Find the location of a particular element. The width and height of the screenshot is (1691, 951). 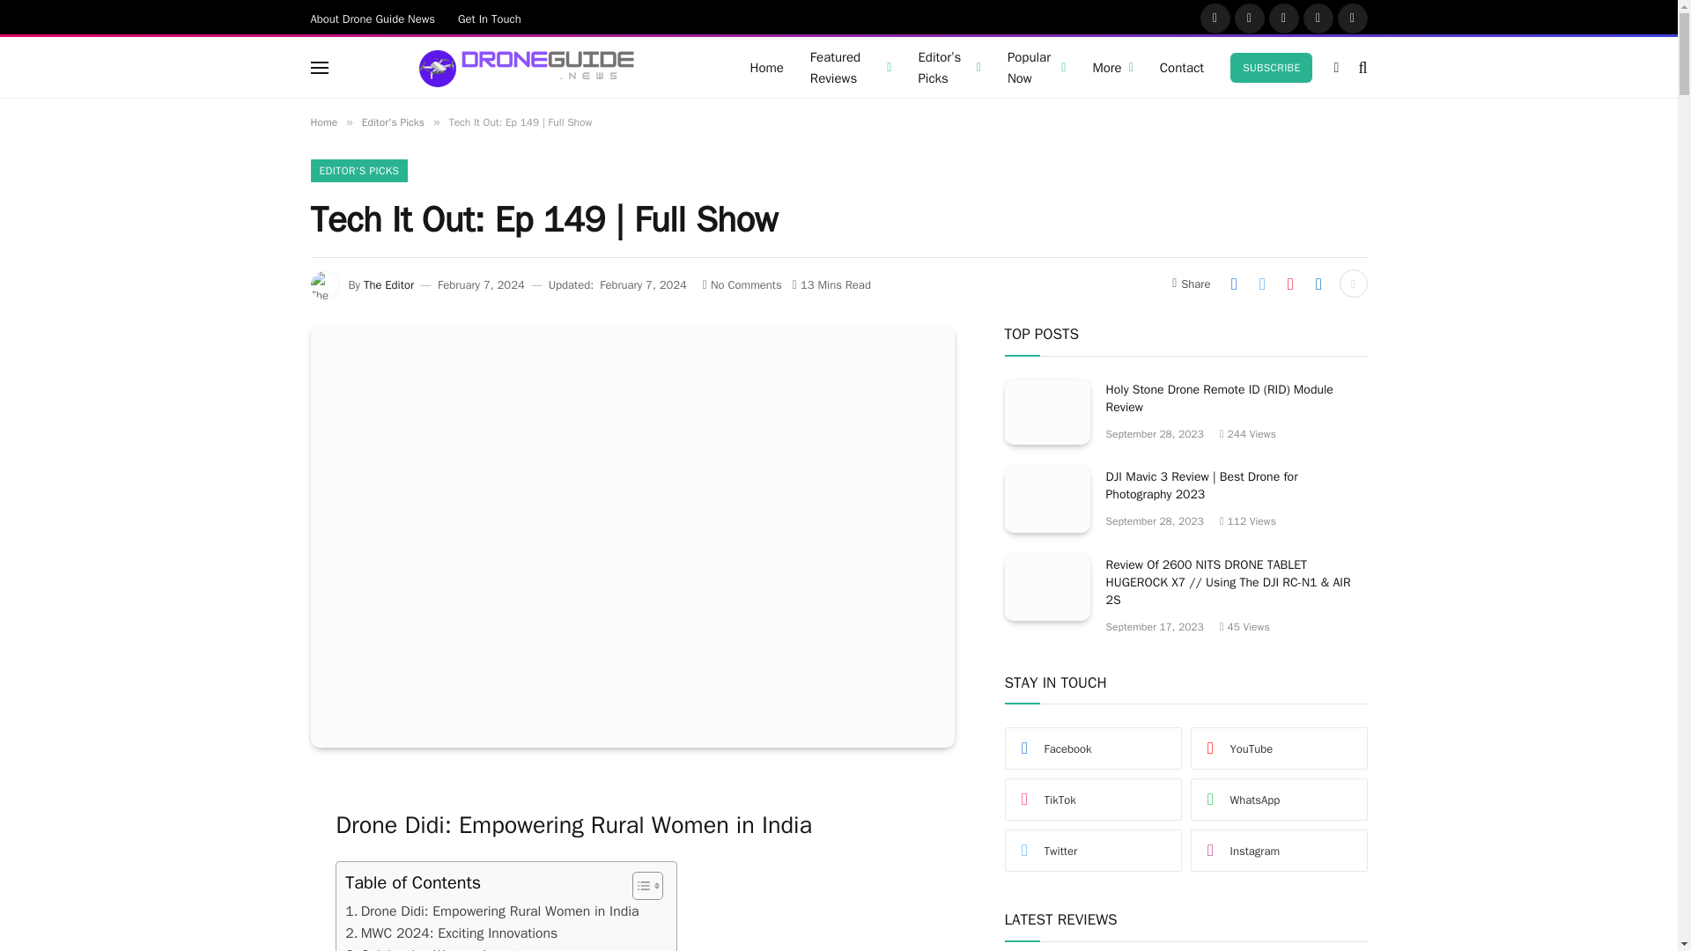

Droneguide News is located at coordinates (523, 68).